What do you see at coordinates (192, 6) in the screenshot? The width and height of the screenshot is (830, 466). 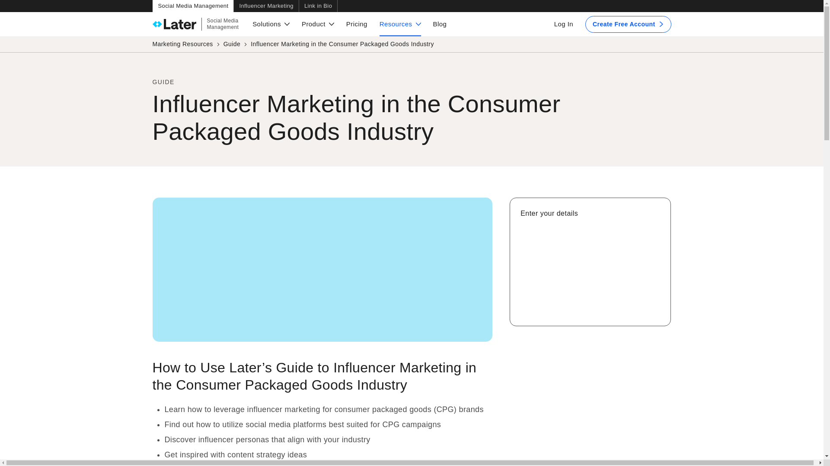 I see `Social Media Management` at bounding box center [192, 6].